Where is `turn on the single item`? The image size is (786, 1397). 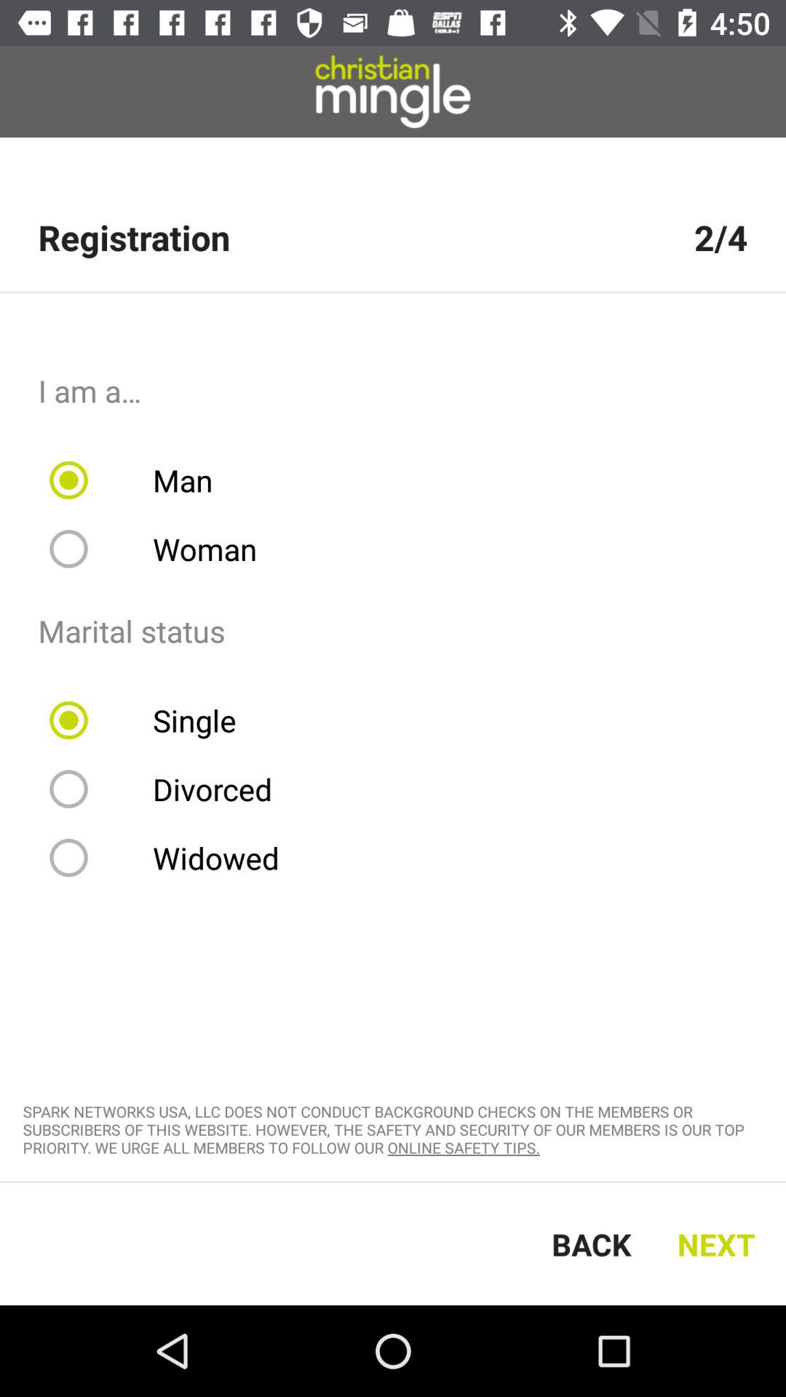 turn on the single item is located at coordinates (152, 720).